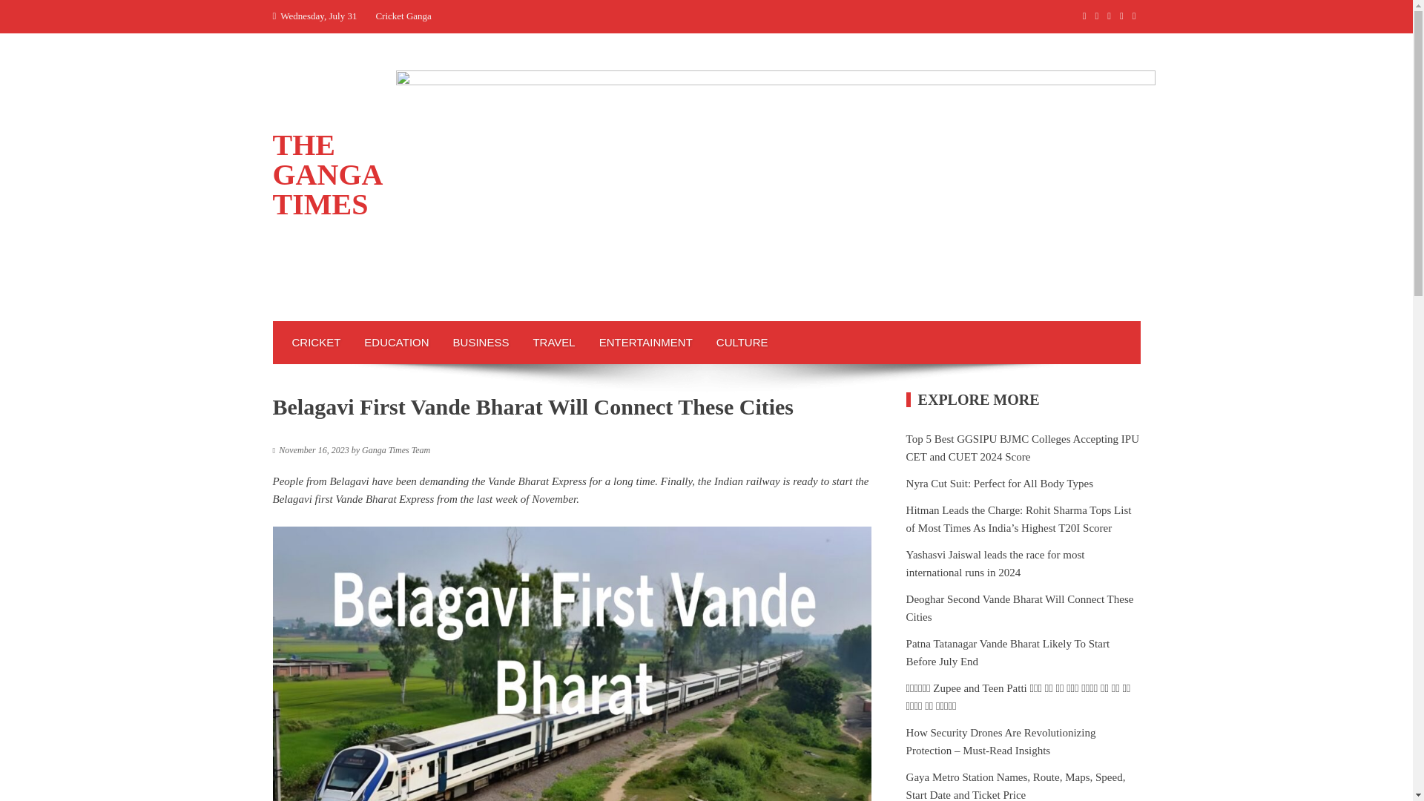  I want to click on EDUCATION, so click(396, 343).